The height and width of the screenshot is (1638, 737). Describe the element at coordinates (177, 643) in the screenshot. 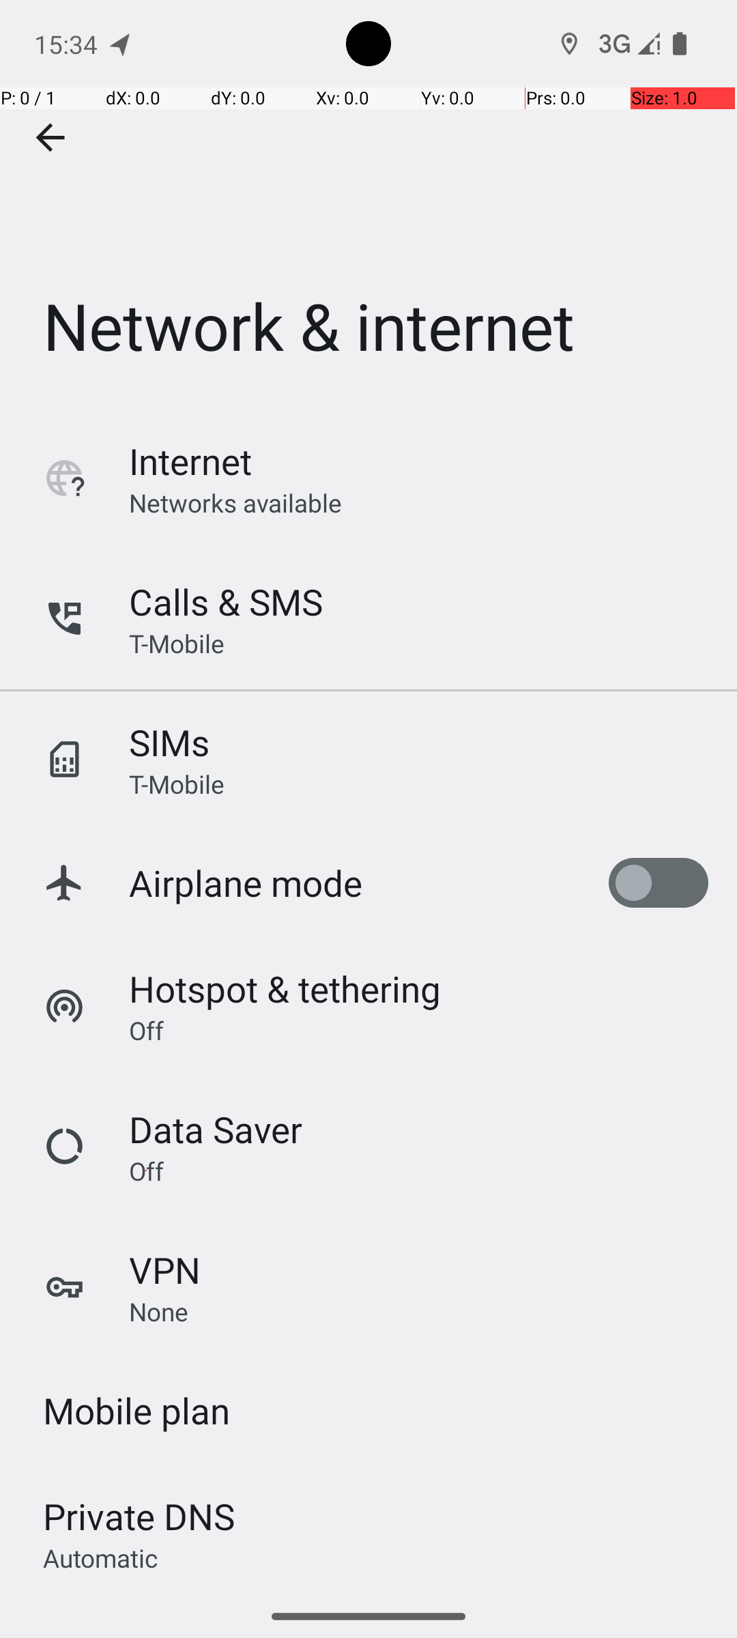

I see `T-Mobile` at that location.